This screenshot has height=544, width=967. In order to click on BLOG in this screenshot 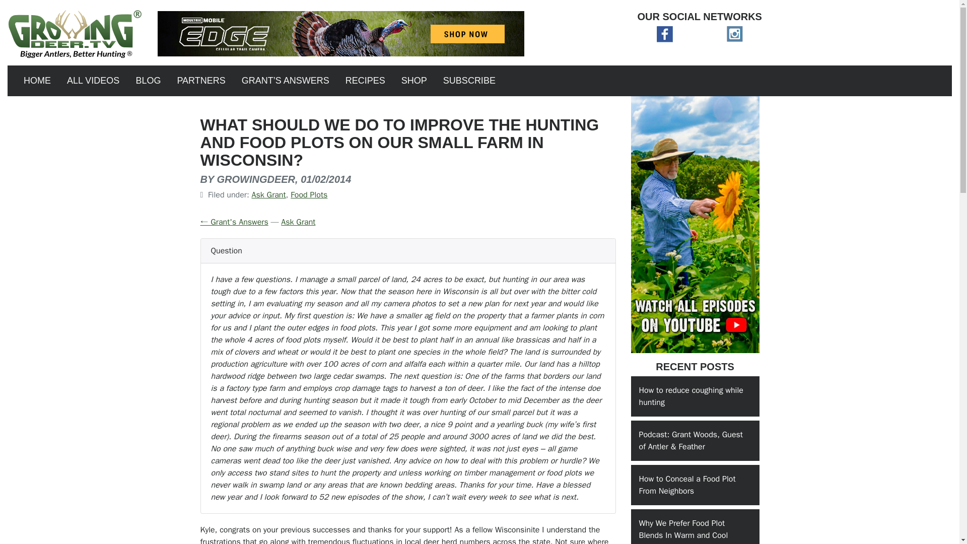, I will do `click(148, 81)`.